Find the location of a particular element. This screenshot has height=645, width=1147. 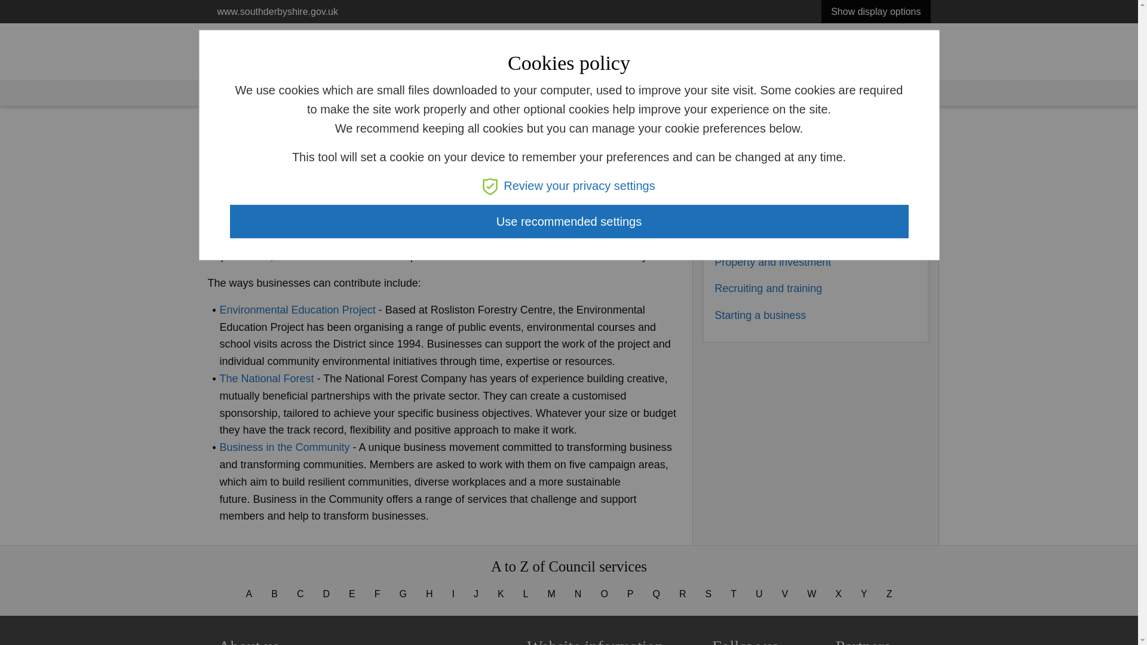

Business and investment is located at coordinates (381, 92).